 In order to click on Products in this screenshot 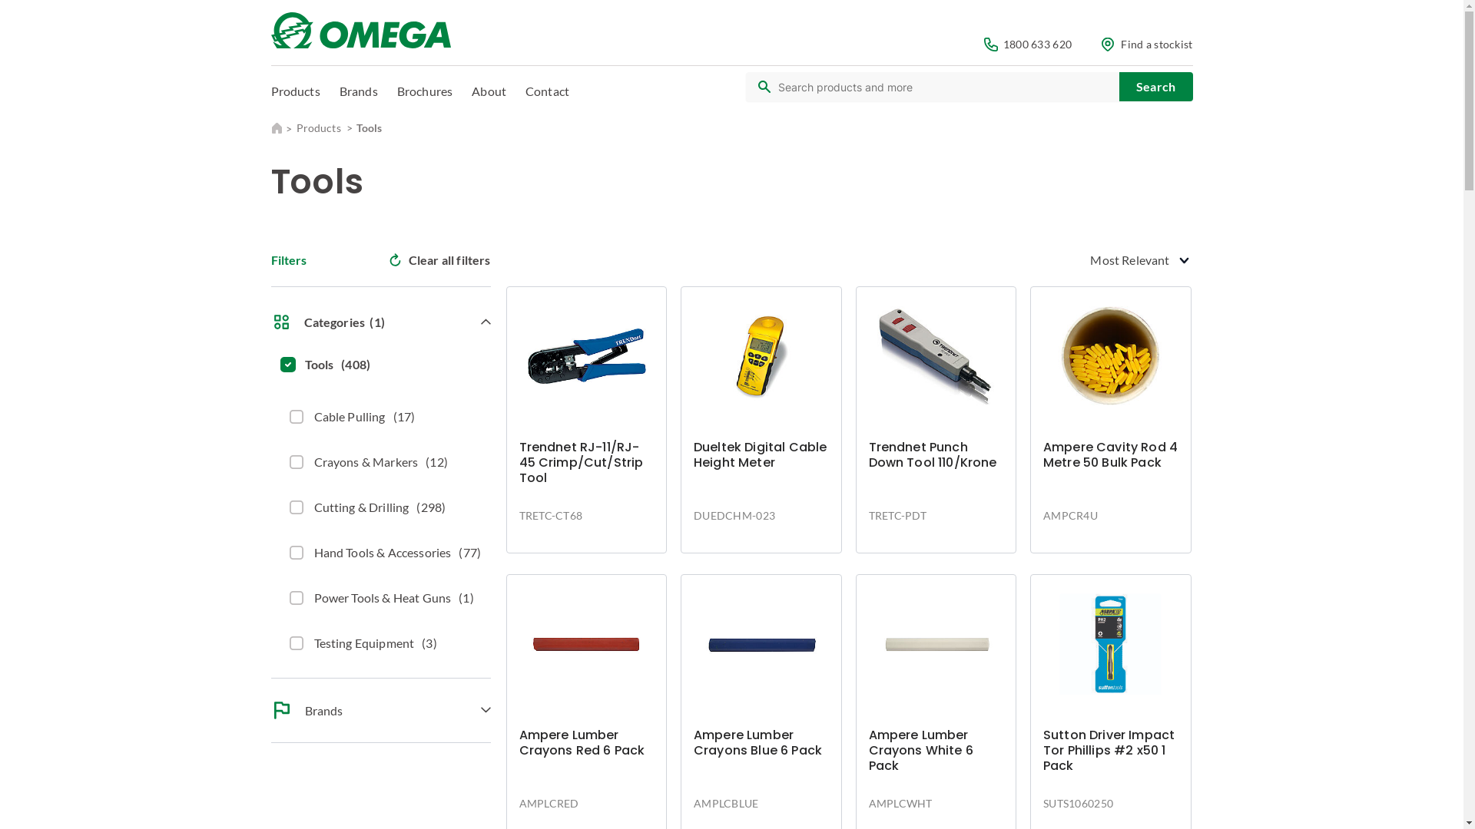, I will do `click(295, 91)`.